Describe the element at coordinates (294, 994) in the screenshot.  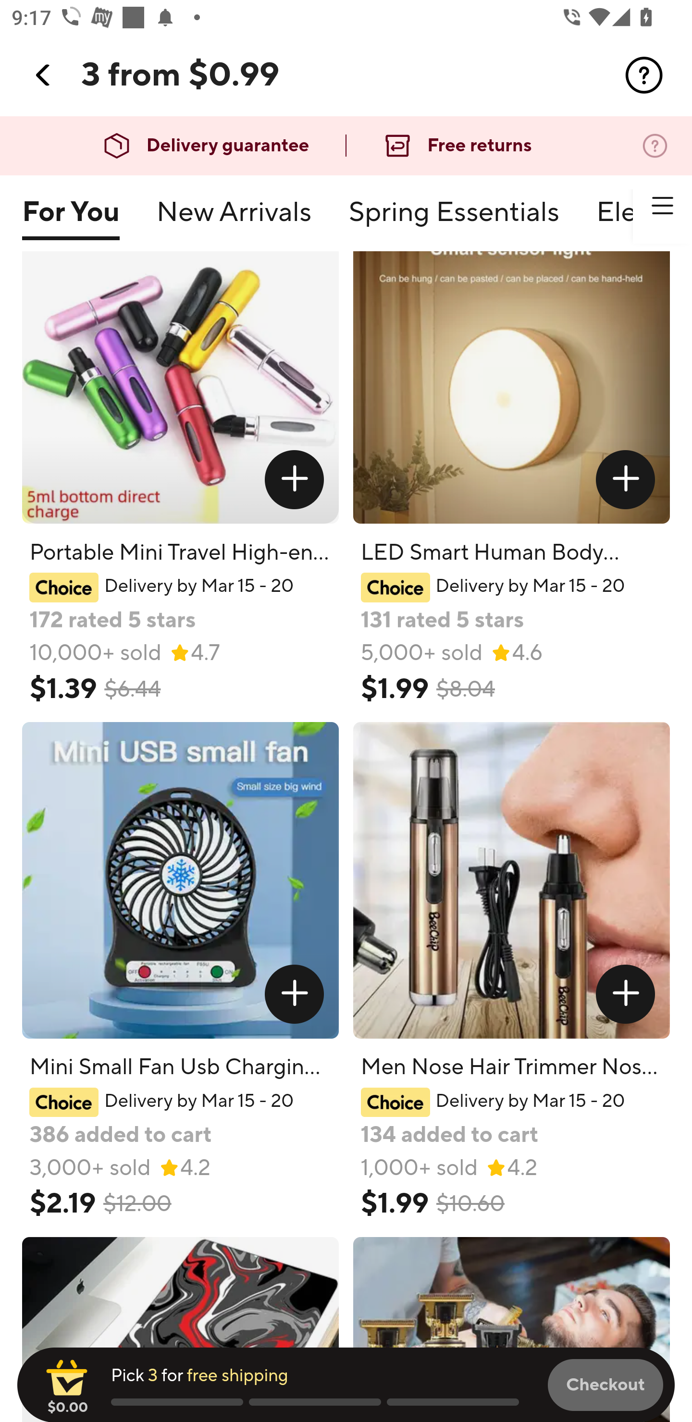
I see `` at that location.